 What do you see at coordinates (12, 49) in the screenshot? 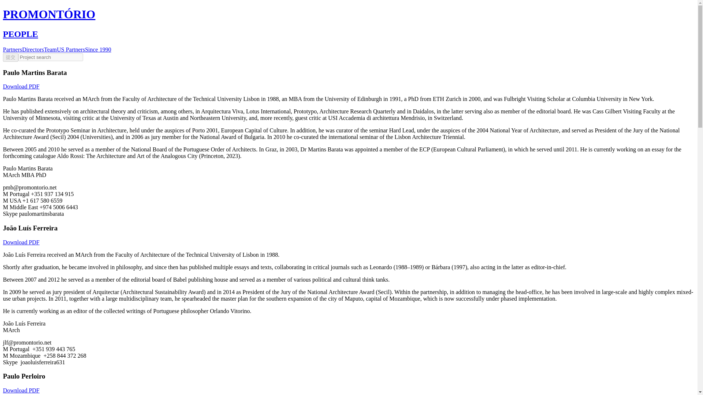
I see `Partners` at bounding box center [12, 49].